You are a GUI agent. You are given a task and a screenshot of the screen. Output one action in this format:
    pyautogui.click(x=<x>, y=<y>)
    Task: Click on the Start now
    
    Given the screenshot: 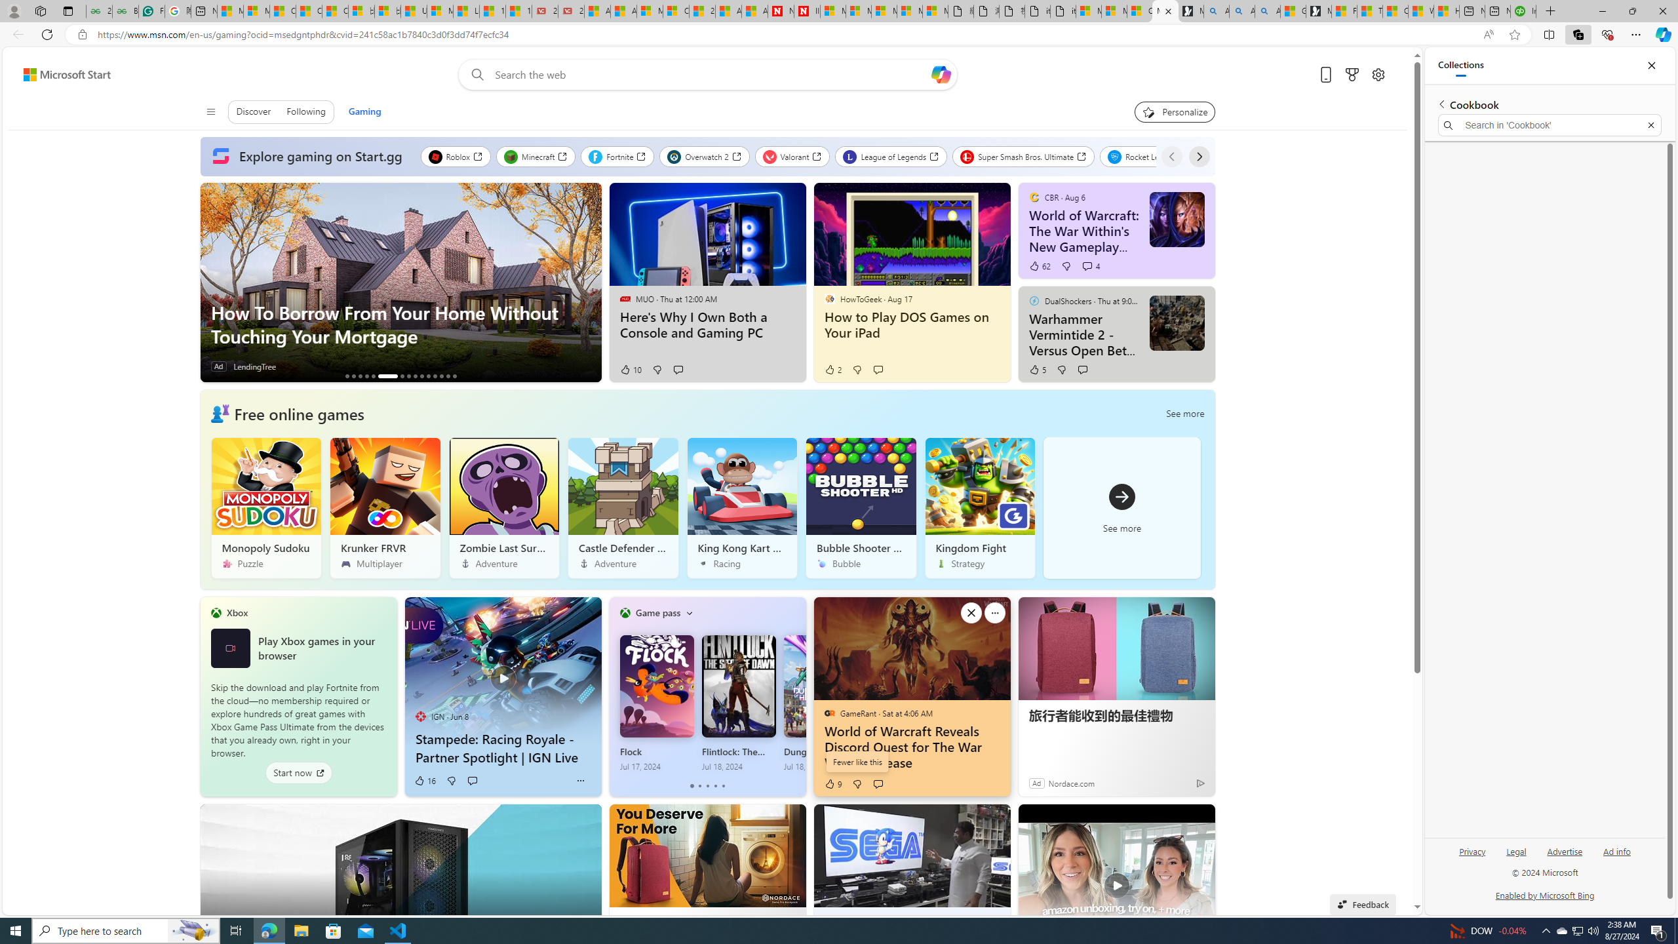 What is the action you would take?
    pyautogui.click(x=298, y=773)
    